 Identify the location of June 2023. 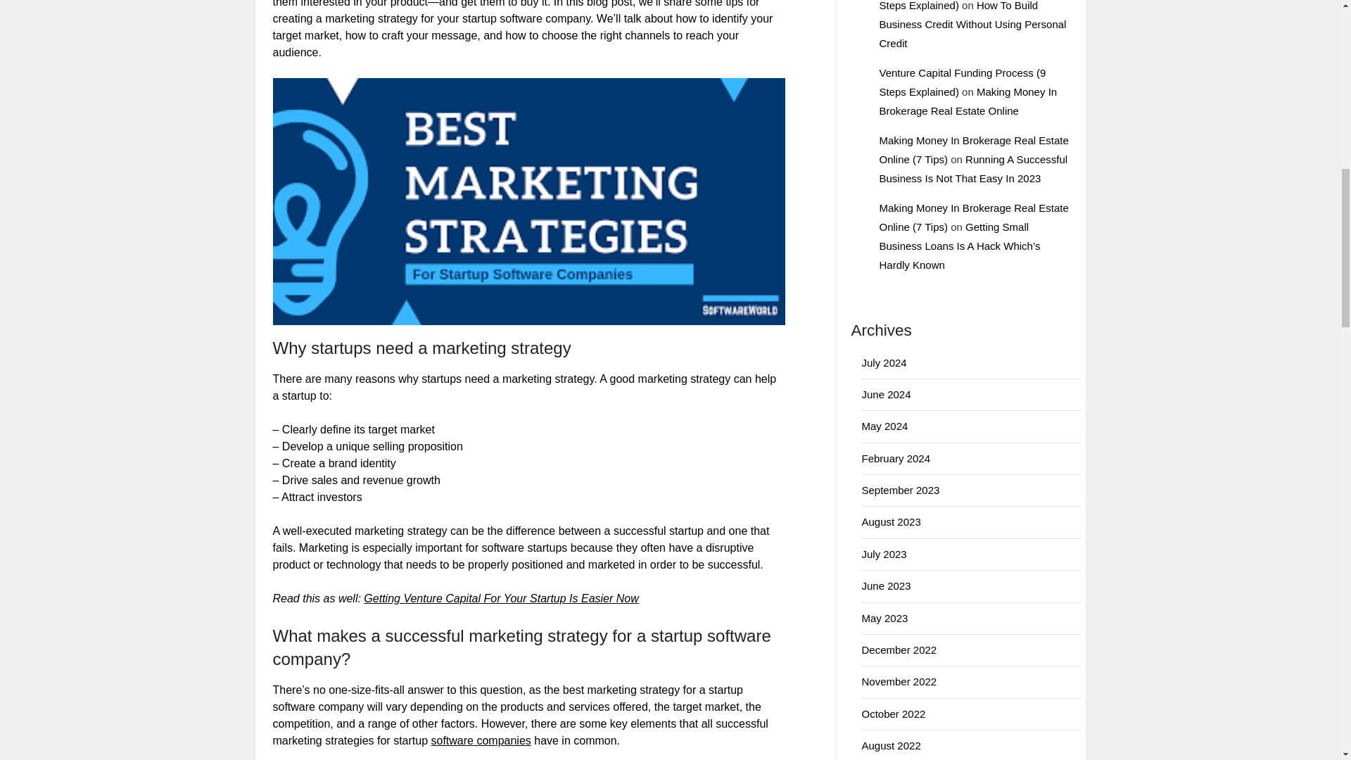
(886, 585).